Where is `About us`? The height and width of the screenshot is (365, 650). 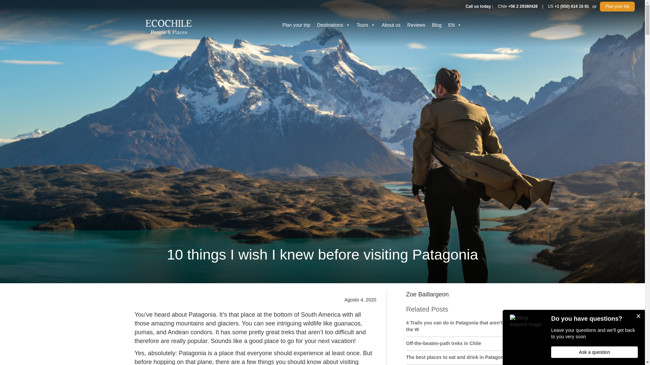 About us is located at coordinates (391, 23).